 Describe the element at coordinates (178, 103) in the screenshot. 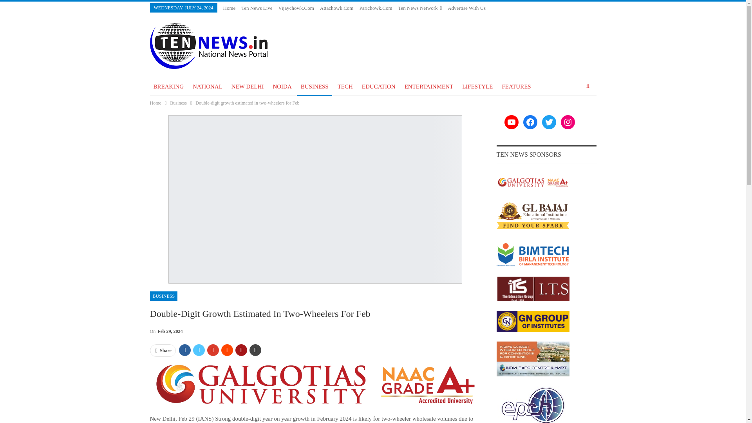

I see `Business` at that location.